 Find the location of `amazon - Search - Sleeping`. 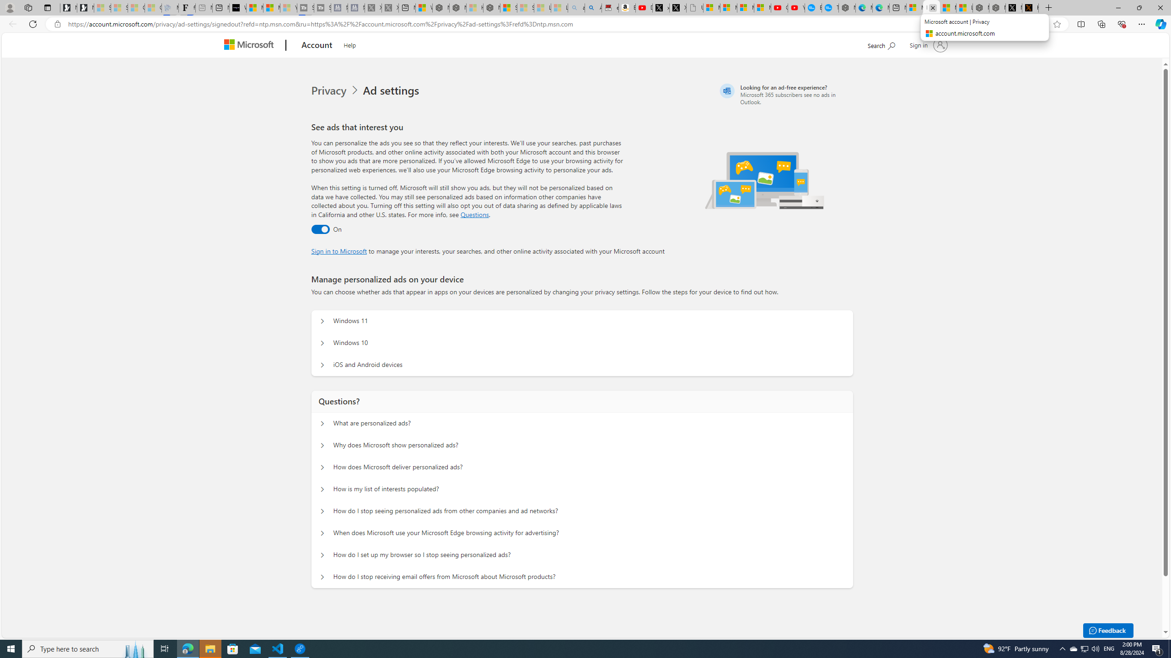

amazon - Search - Sleeping is located at coordinates (576, 8).